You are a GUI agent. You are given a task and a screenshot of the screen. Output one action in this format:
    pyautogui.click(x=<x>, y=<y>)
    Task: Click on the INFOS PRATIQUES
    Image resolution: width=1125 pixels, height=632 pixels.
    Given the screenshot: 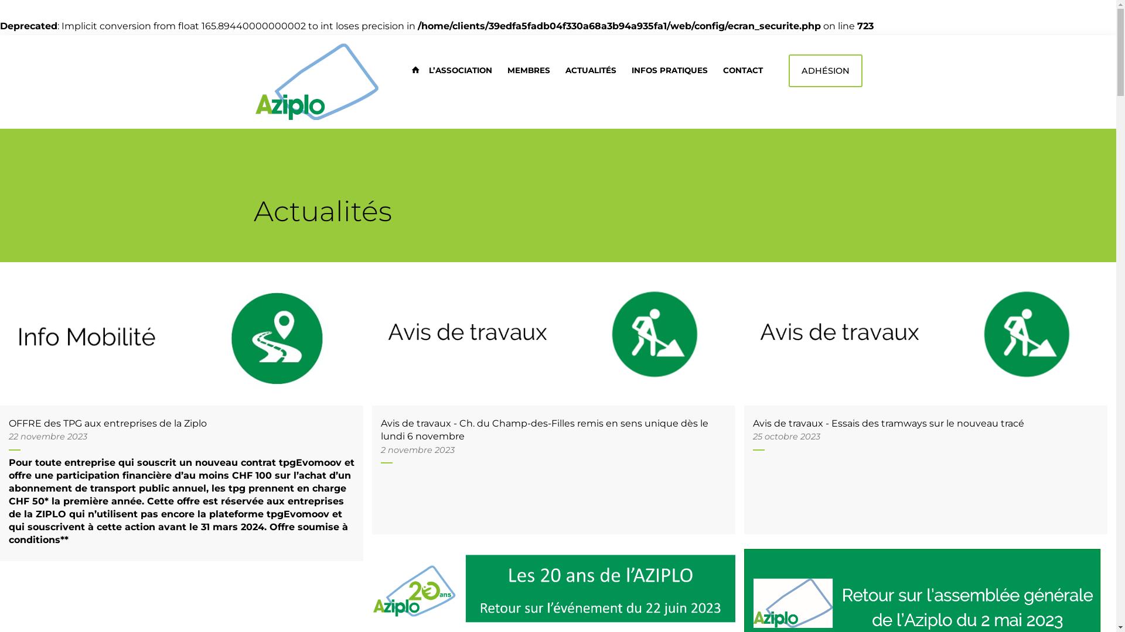 What is the action you would take?
    pyautogui.click(x=670, y=70)
    